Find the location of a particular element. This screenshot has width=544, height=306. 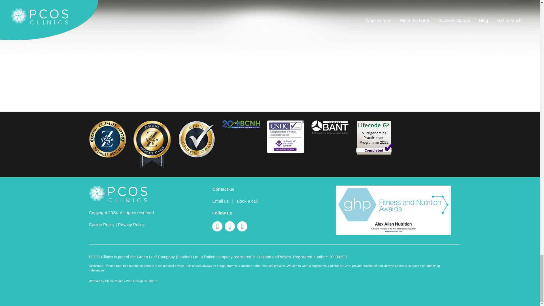

Facebook is located at coordinates (231, 227).